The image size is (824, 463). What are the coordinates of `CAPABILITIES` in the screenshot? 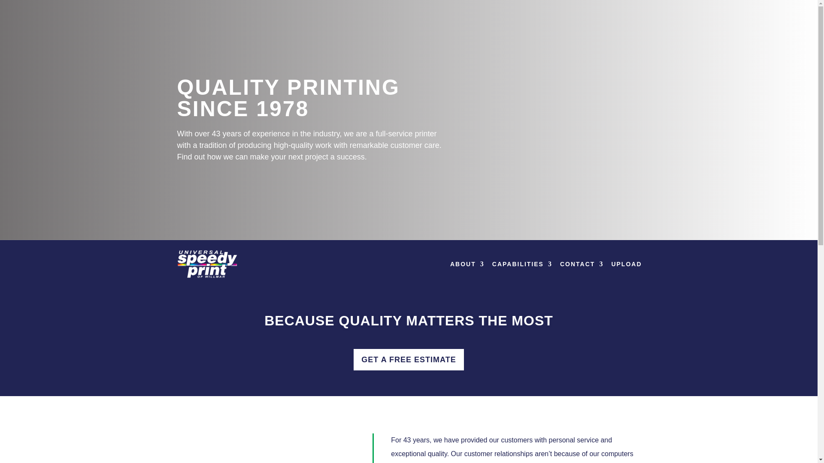 It's located at (522, 264).